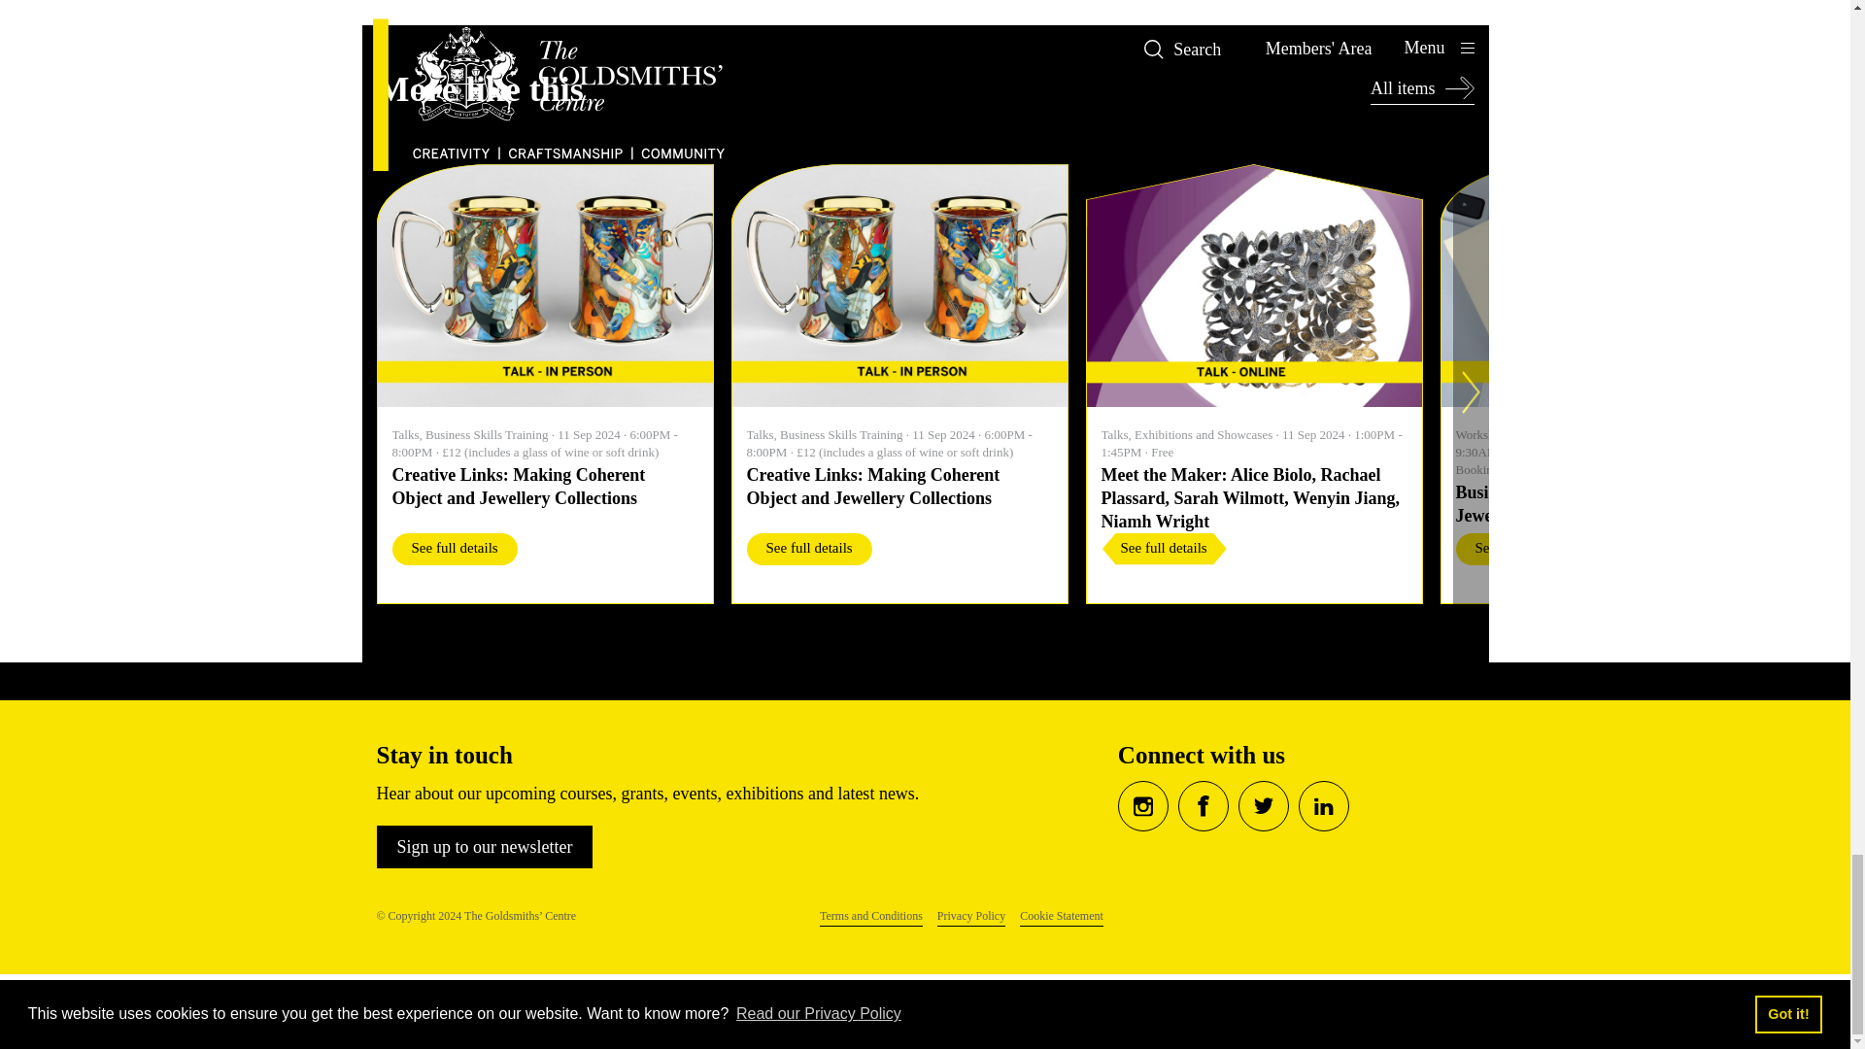  What do you see at coordinates (484, 847) in the screenshot?
I see `Sign up to our newsletter` at bounding box center [484, 847].